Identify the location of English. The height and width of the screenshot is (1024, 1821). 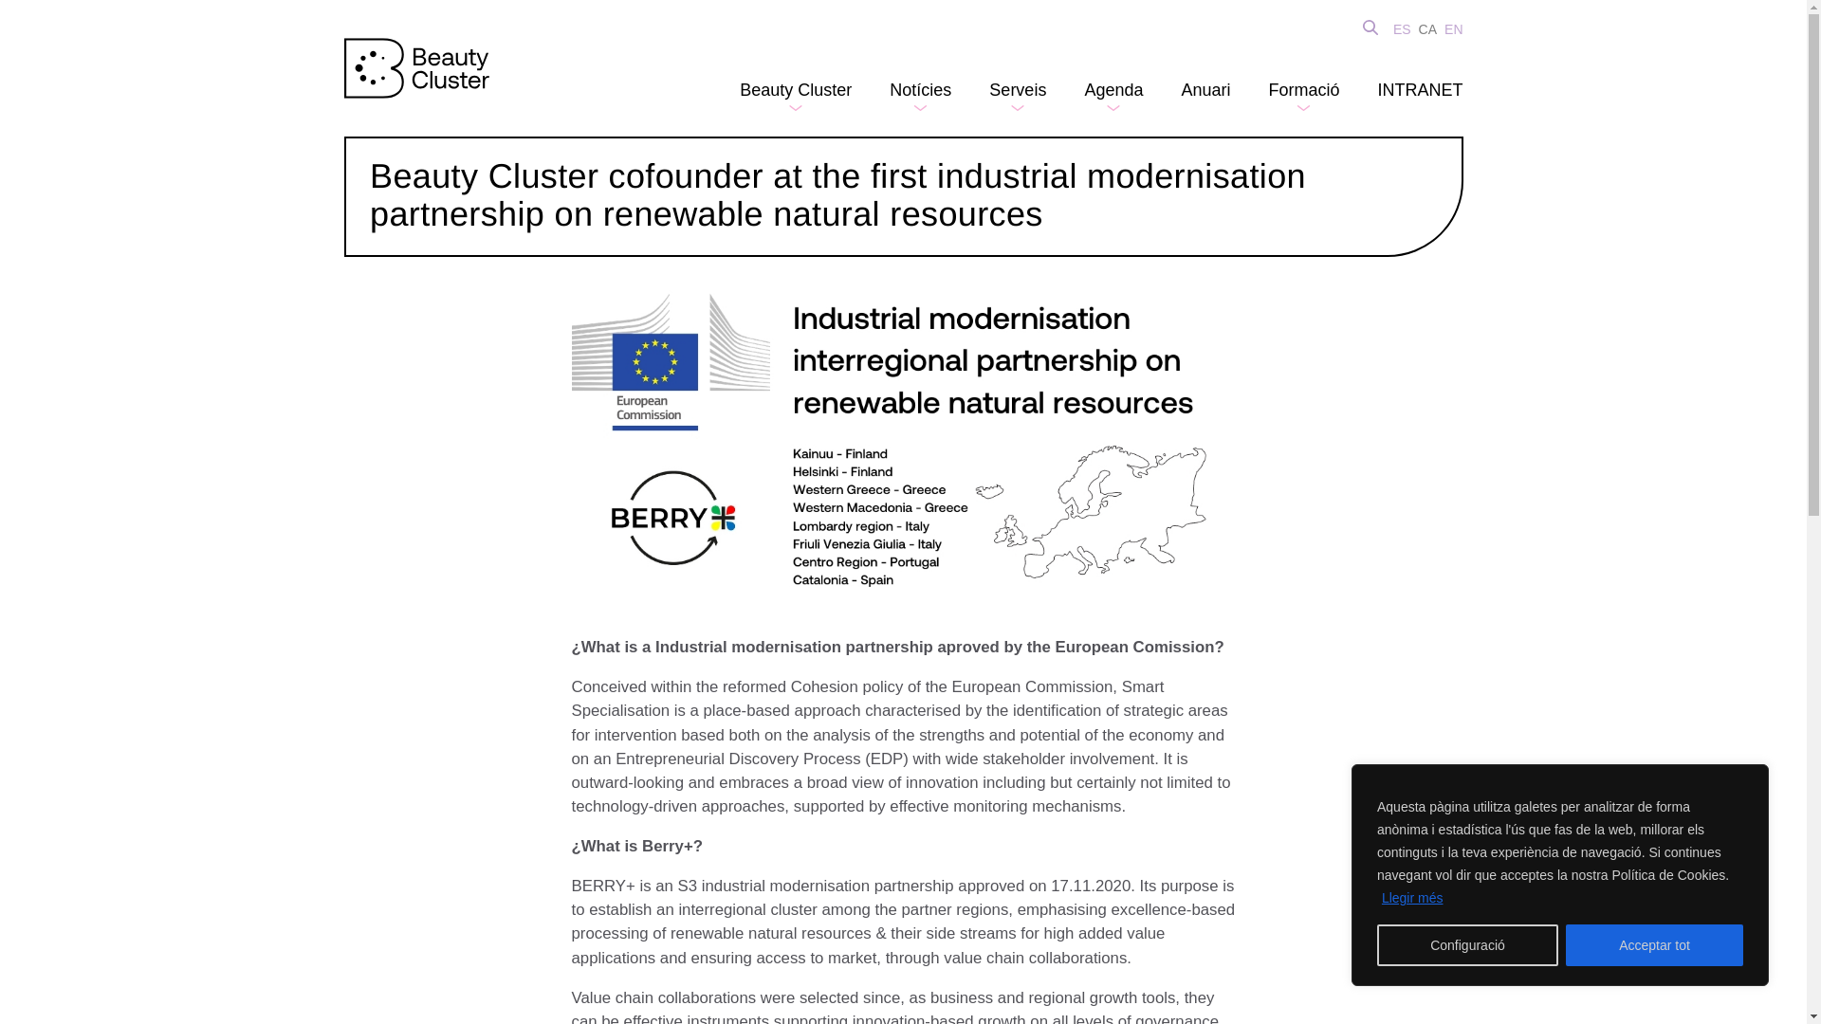
(1453, 28).